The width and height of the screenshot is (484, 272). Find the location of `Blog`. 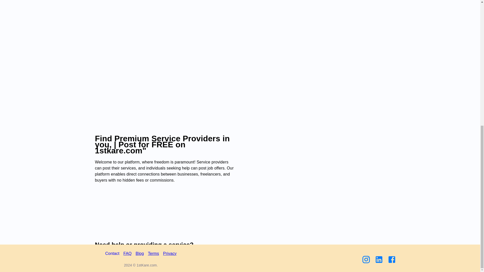

Blog is located at coordinates (140, 21).